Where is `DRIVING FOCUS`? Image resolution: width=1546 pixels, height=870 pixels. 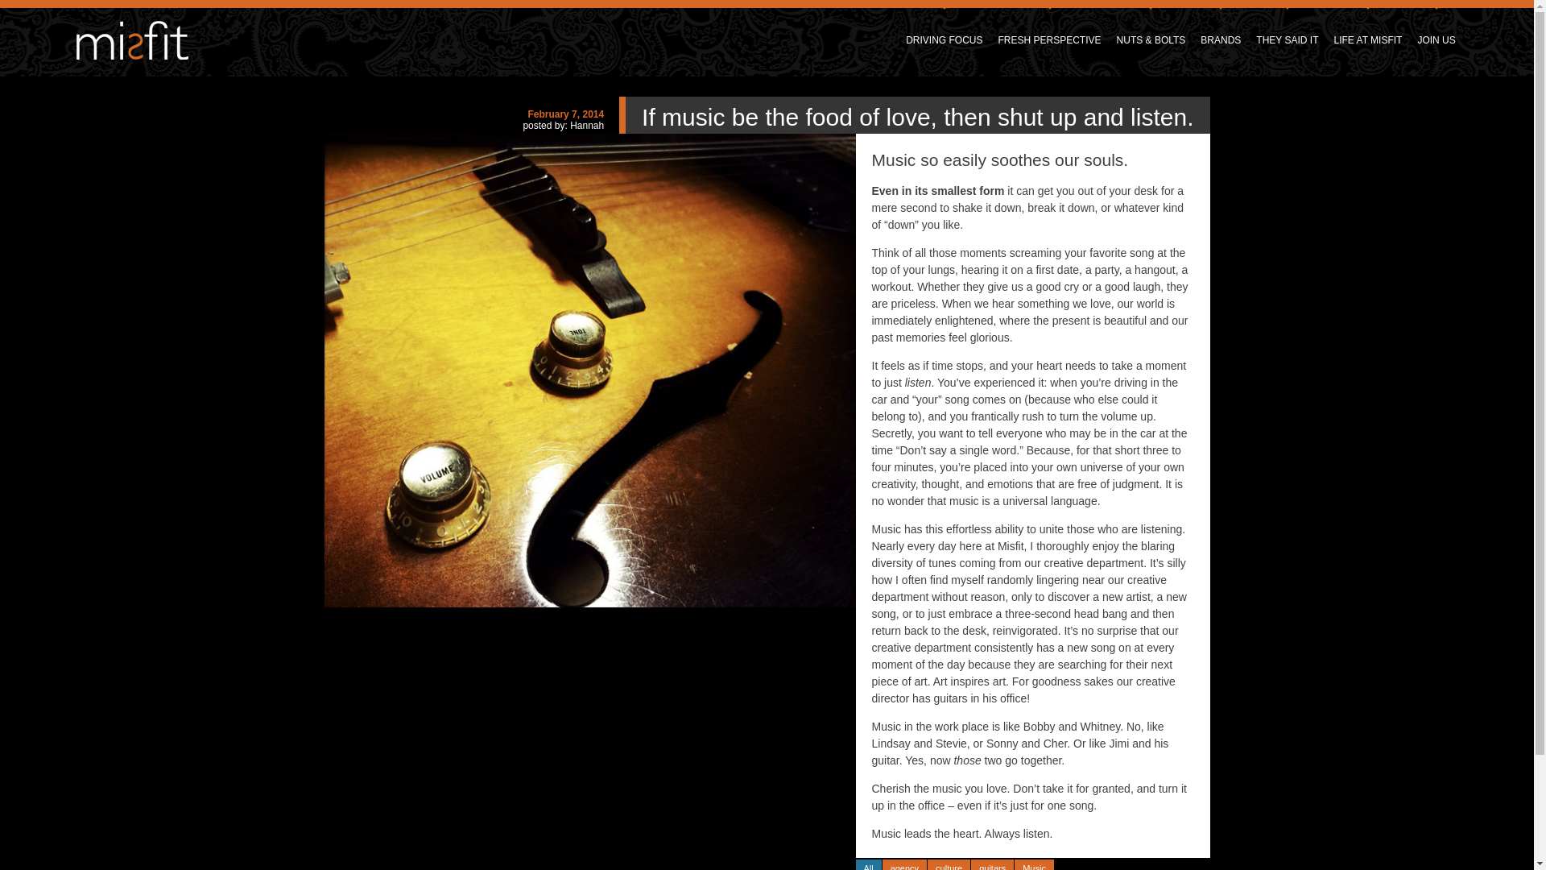
DRIVING FOCUS is located at coordinates (944, 23).